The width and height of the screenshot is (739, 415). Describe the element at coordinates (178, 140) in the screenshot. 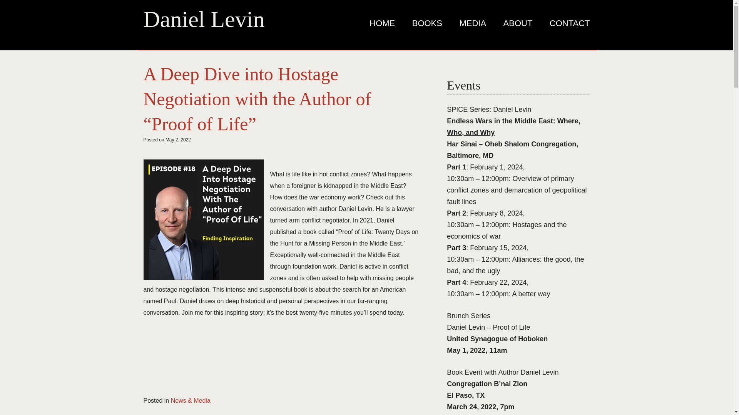

I see `May 2, 2022` at that location.